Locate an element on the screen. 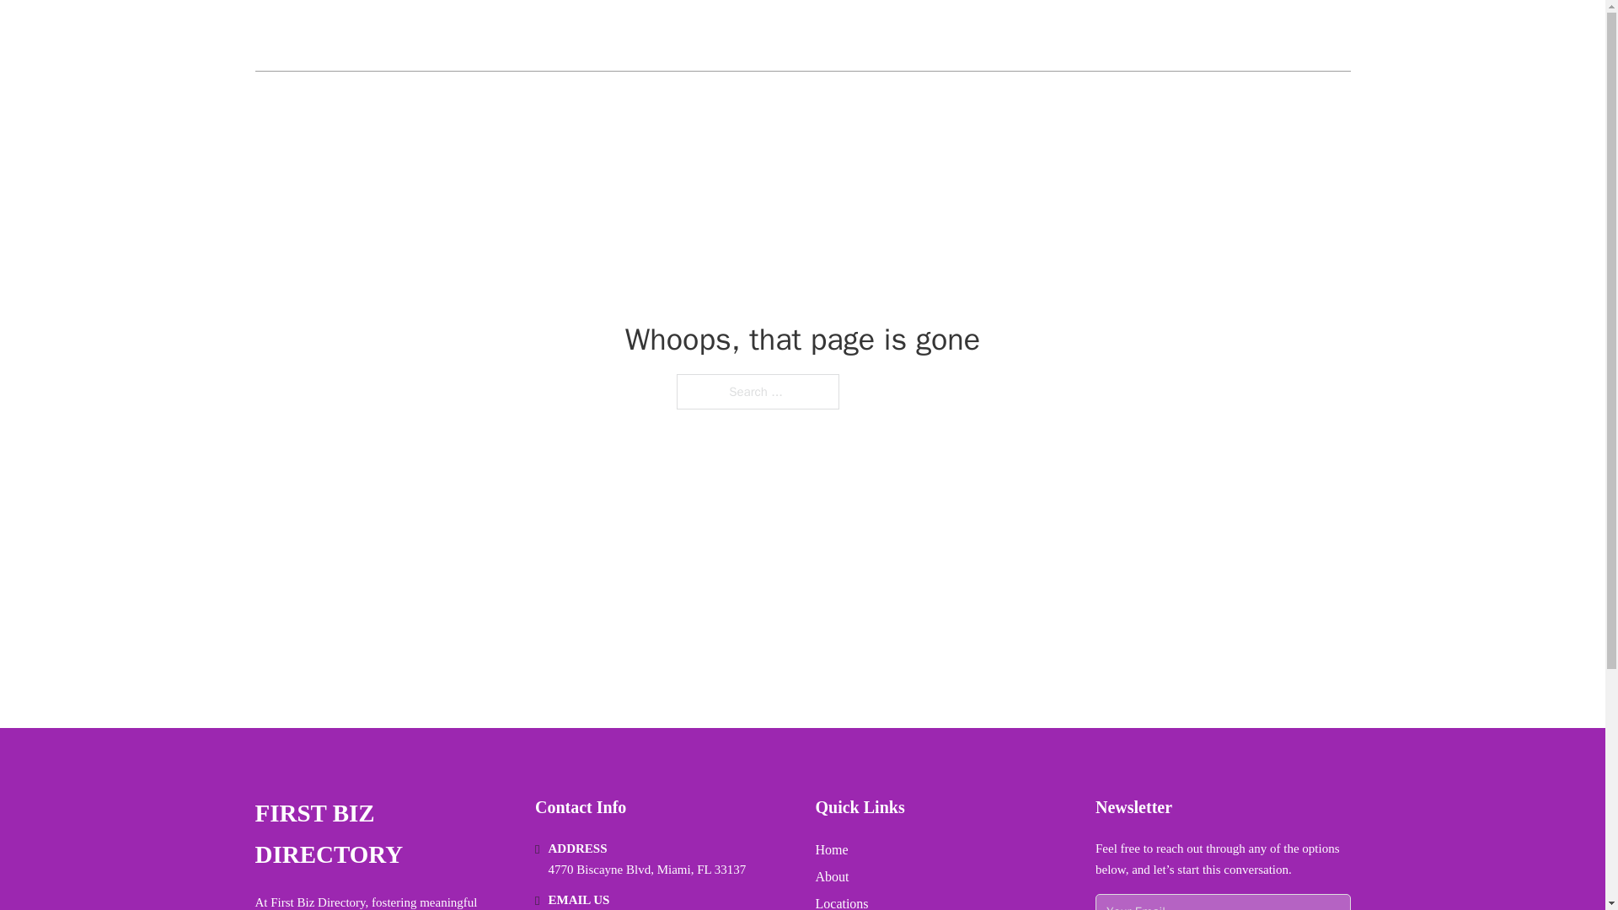  About is located at coordinates (833, 876).